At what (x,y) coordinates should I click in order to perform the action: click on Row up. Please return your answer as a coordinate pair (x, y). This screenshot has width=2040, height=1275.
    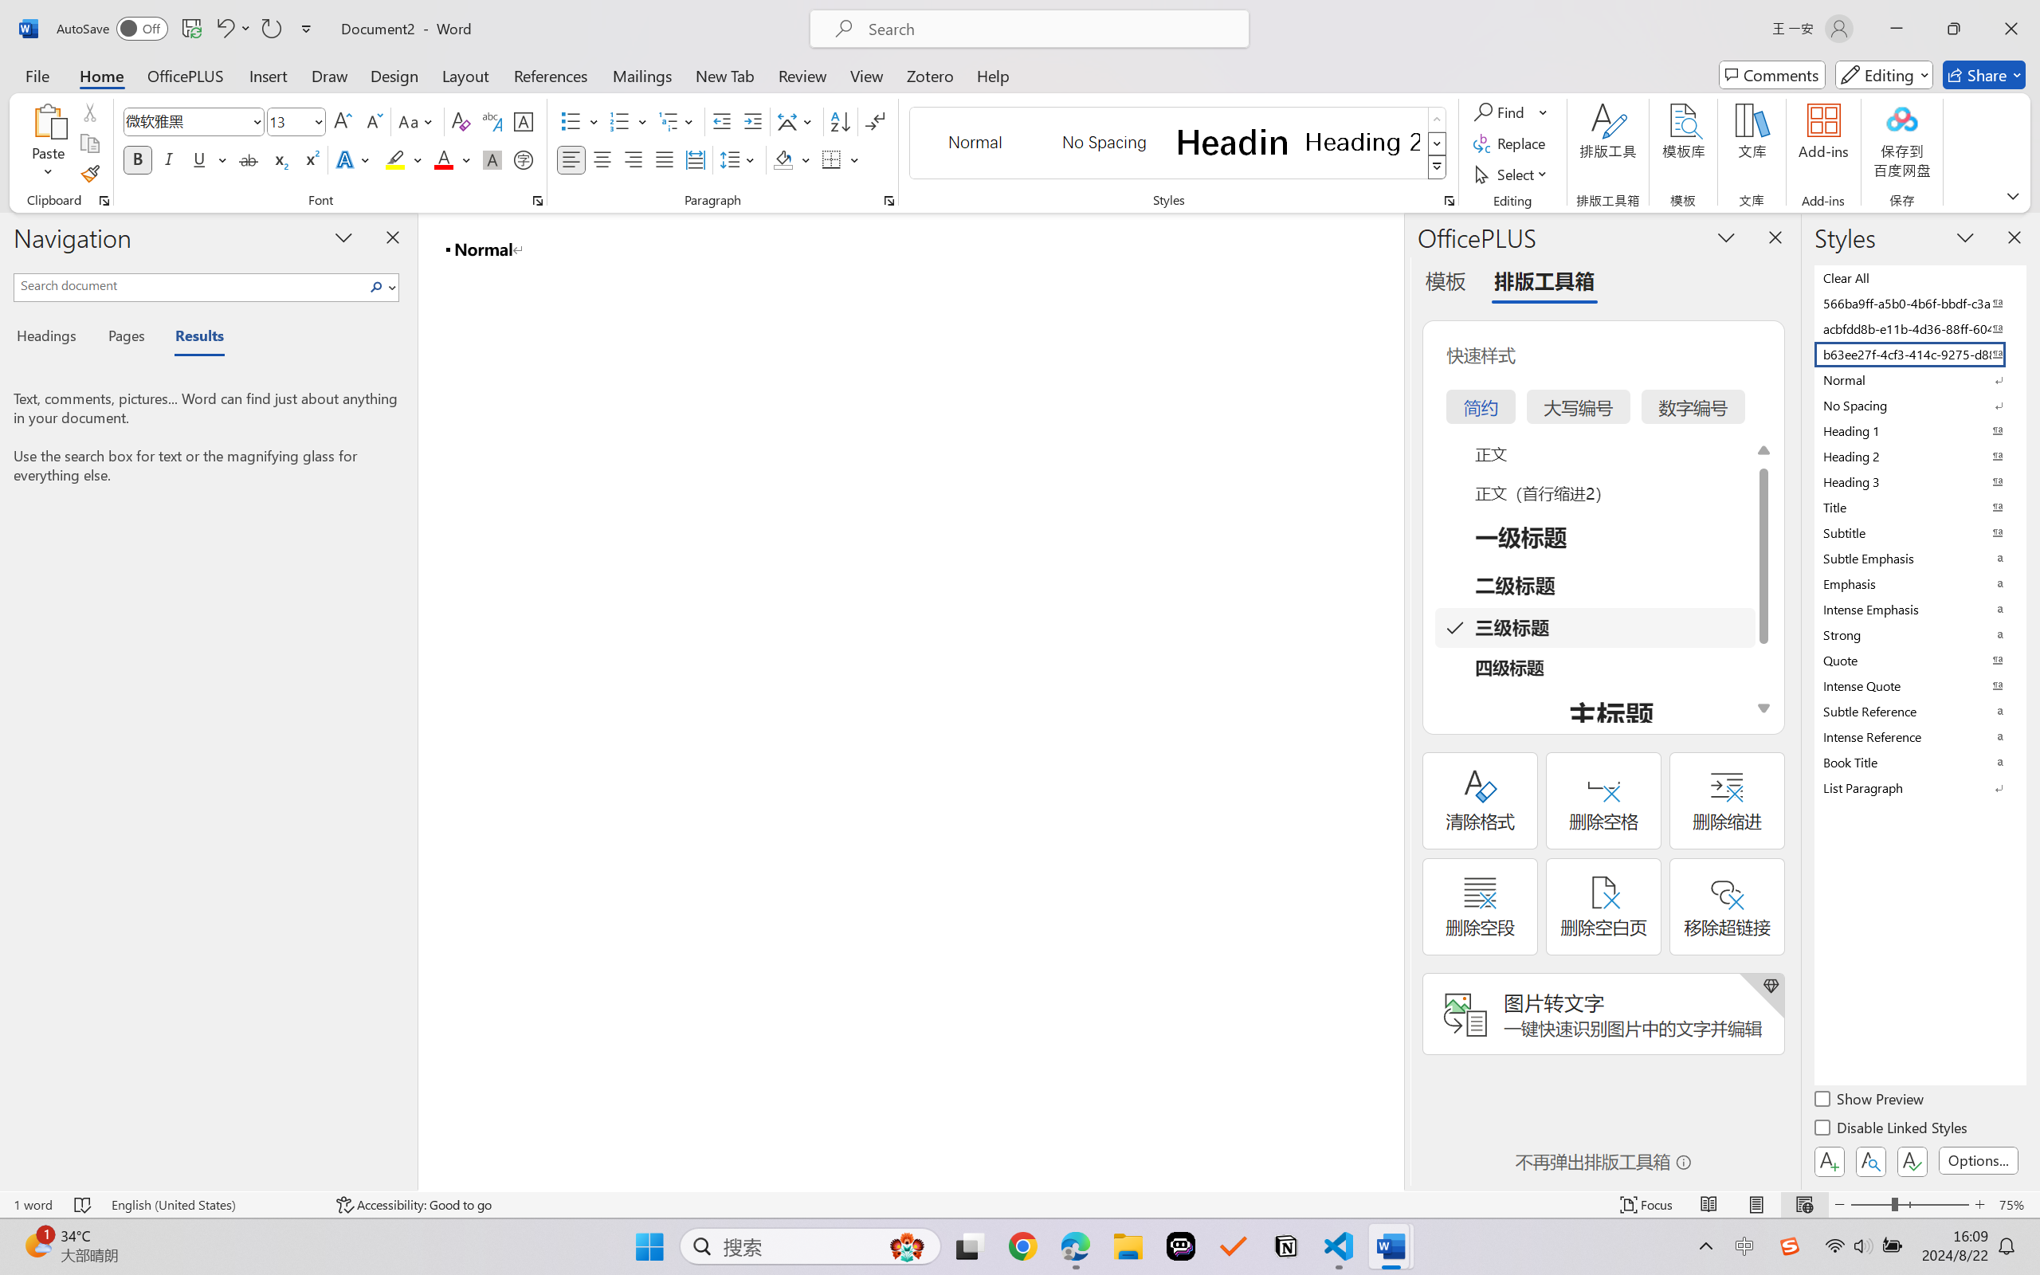
    Looking at the image, I should click on (1438, 120).